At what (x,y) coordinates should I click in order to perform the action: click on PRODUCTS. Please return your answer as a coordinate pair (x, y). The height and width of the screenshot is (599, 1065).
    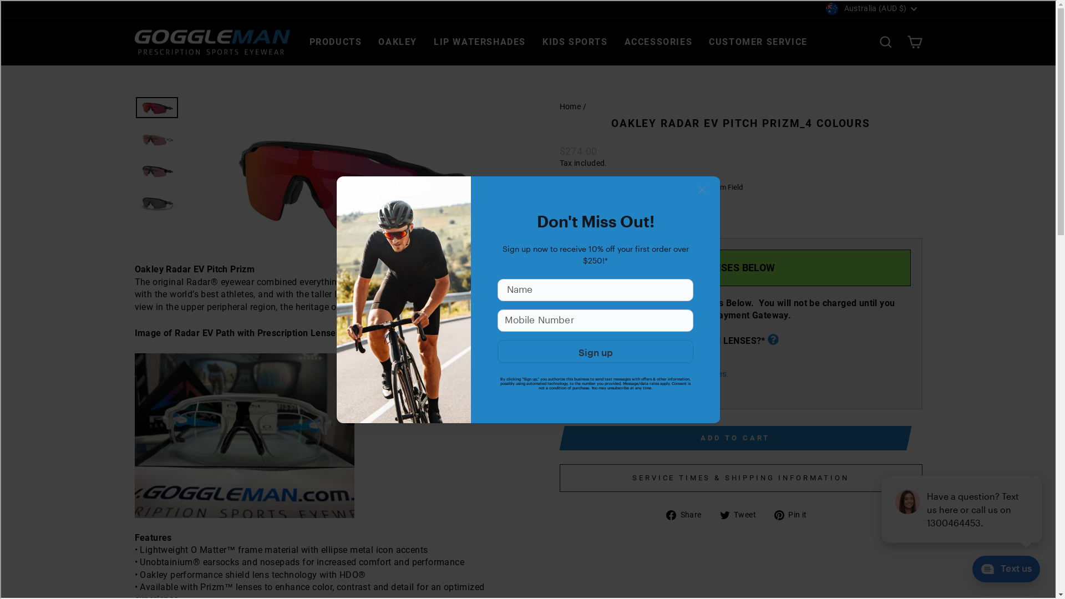
    Looking at the image, I should click on (335, 42).